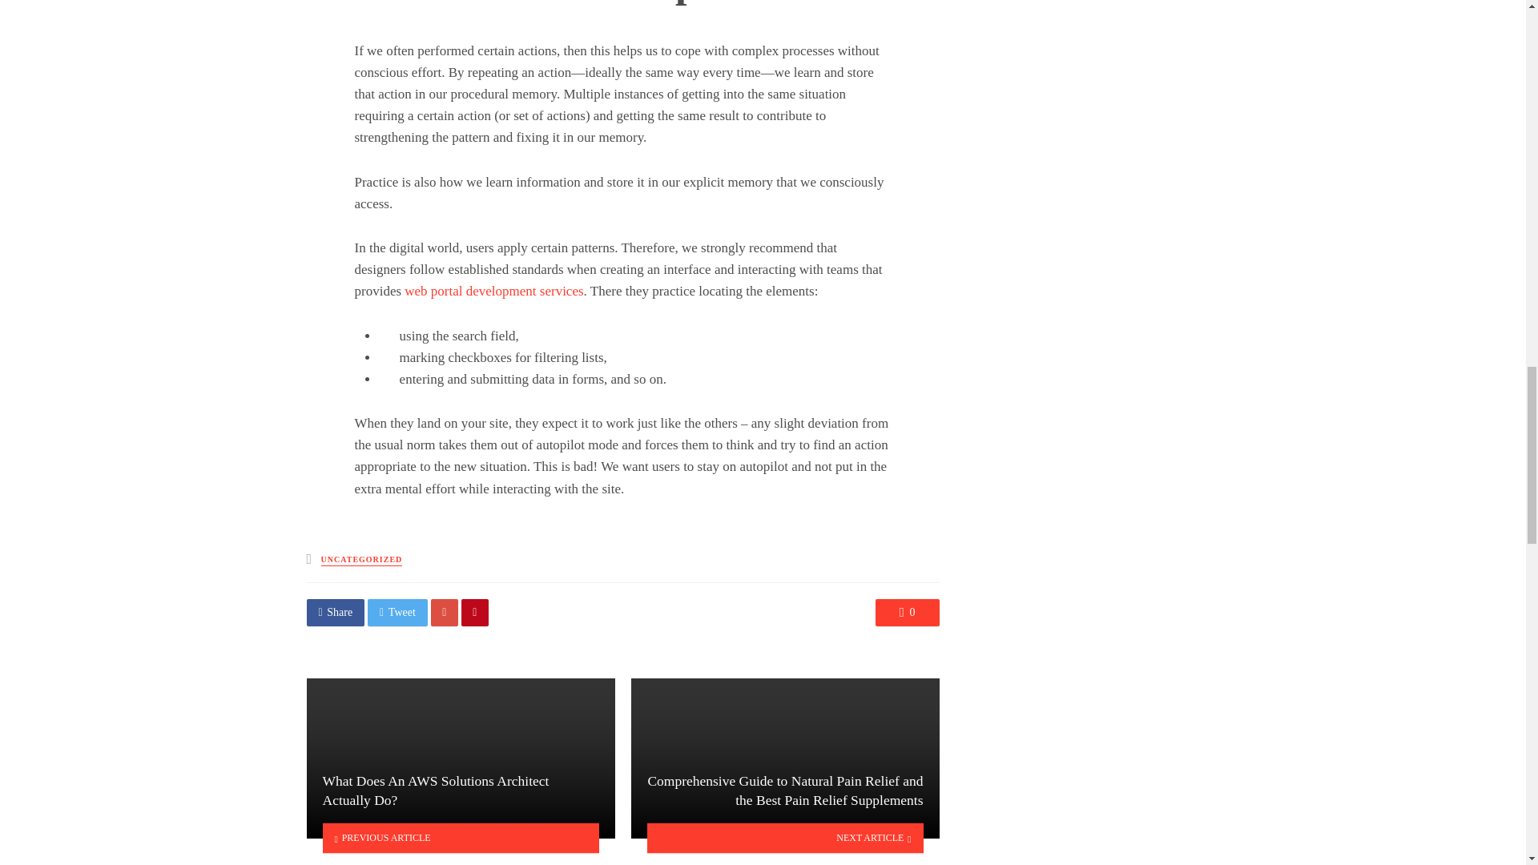 This screenshot has height=865, width=1538. I want to click on 0 Comments, so click(907, 612).